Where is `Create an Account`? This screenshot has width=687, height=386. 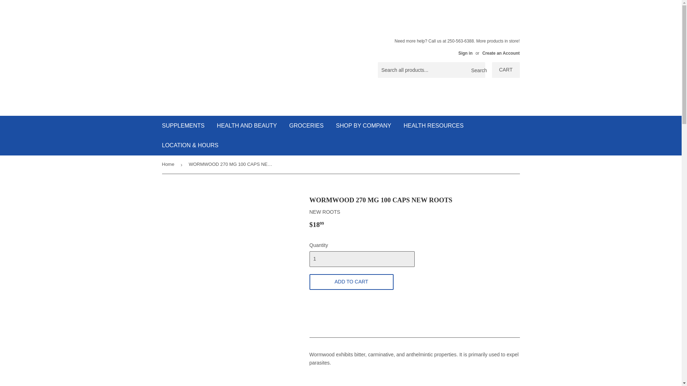
Create an Account is located at coordinates (501, 53).